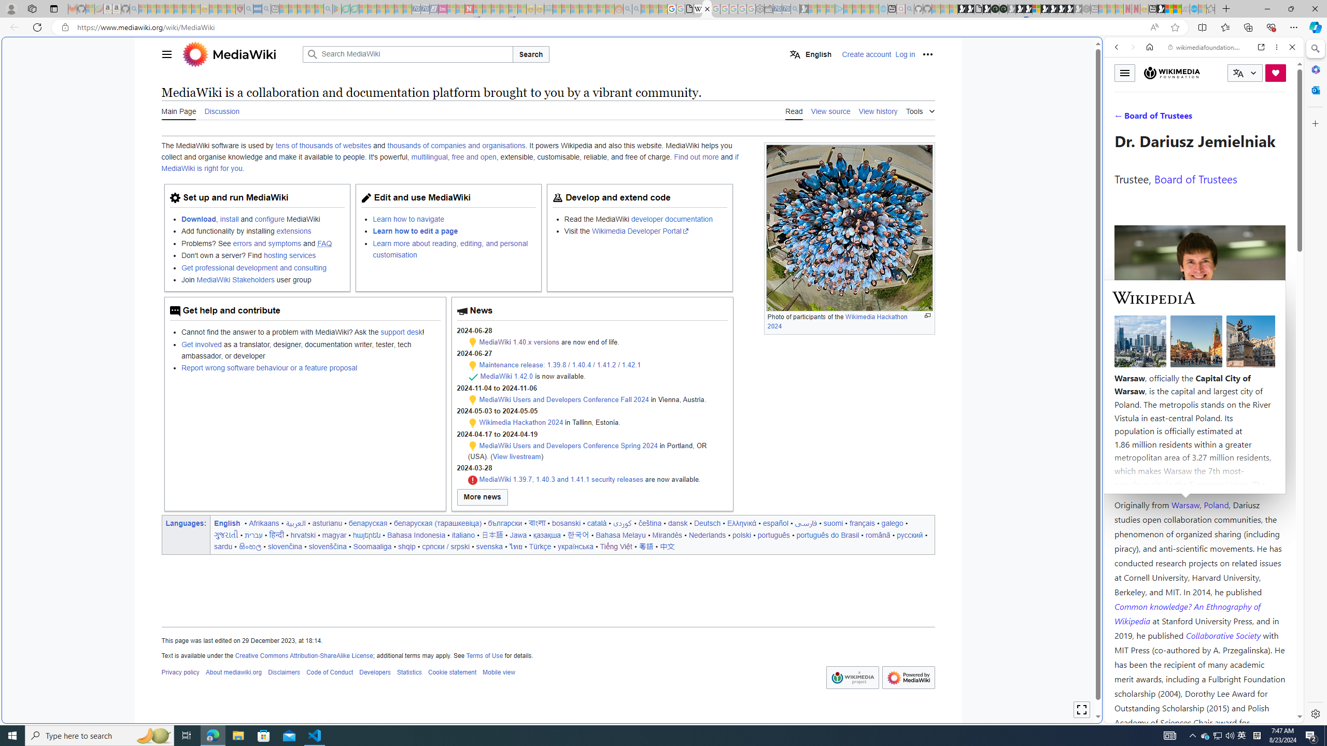 This screenshot has width=1327, height=746. What do you see at coordinates (1245, 73) in the screenshot?
I see `CURRENT LANGUAGE:` at bounding box center [1245, 73].